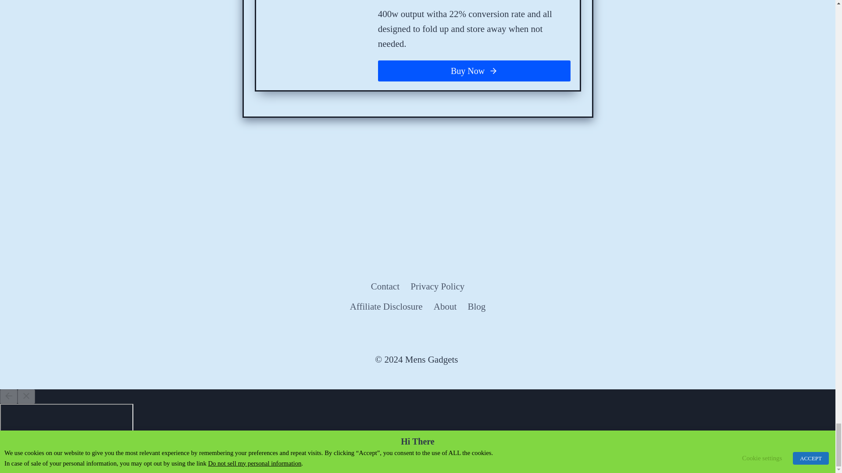  I want to click on Affiliate Disclosure, so click(386, 307).